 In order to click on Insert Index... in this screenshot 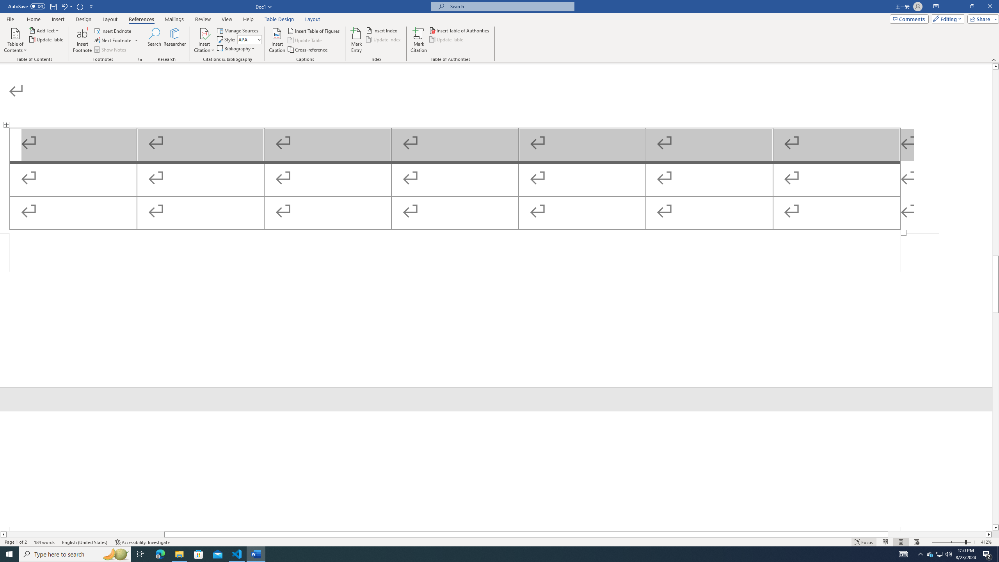, I will do `click(382, 30)`.